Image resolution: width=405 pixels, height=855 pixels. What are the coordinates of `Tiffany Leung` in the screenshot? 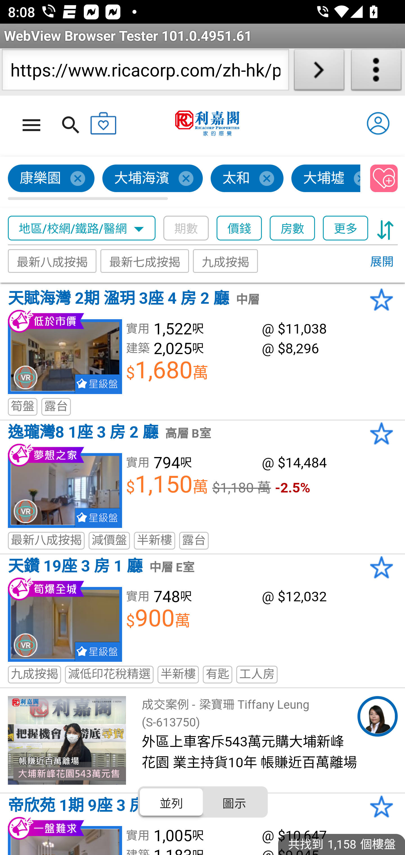 It's located at (377, 716).